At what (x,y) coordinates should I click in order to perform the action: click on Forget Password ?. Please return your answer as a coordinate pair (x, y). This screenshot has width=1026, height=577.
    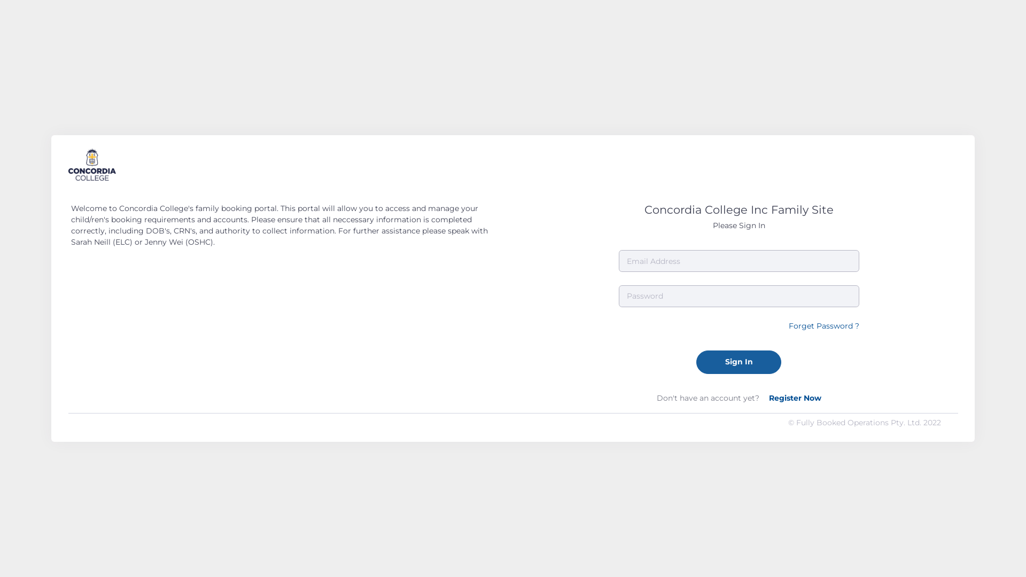
    Looking at the image, I should click on (824, 326).